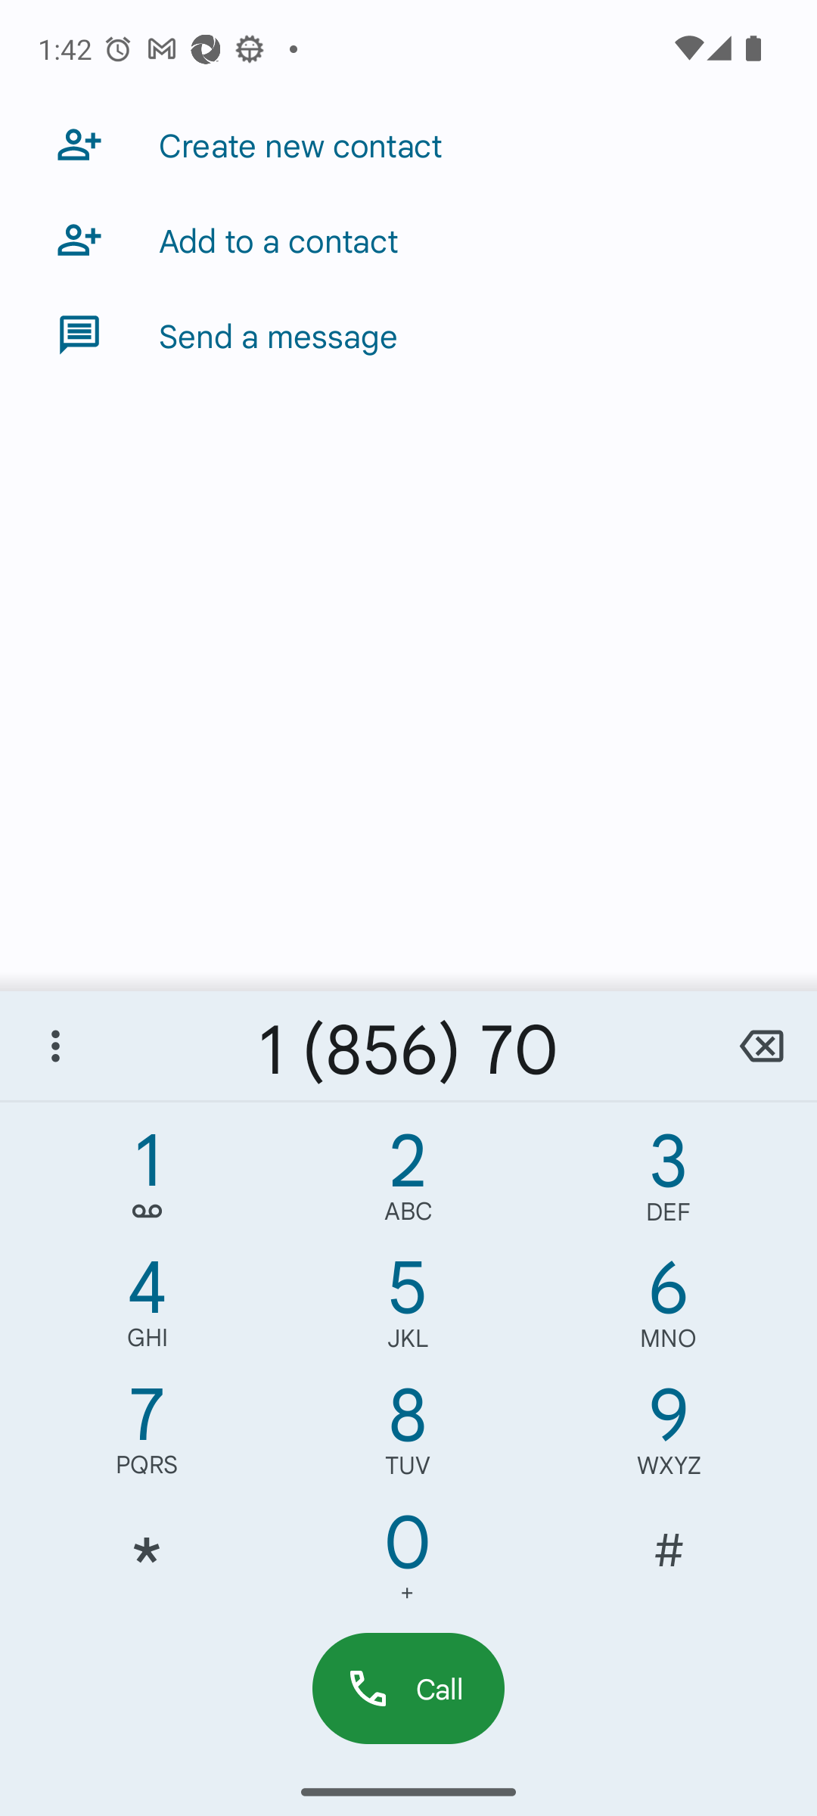 The width and height of the screenshot is (817, 1816). I want to click on 8,TUV 8 TUV, so click(408, 1436).